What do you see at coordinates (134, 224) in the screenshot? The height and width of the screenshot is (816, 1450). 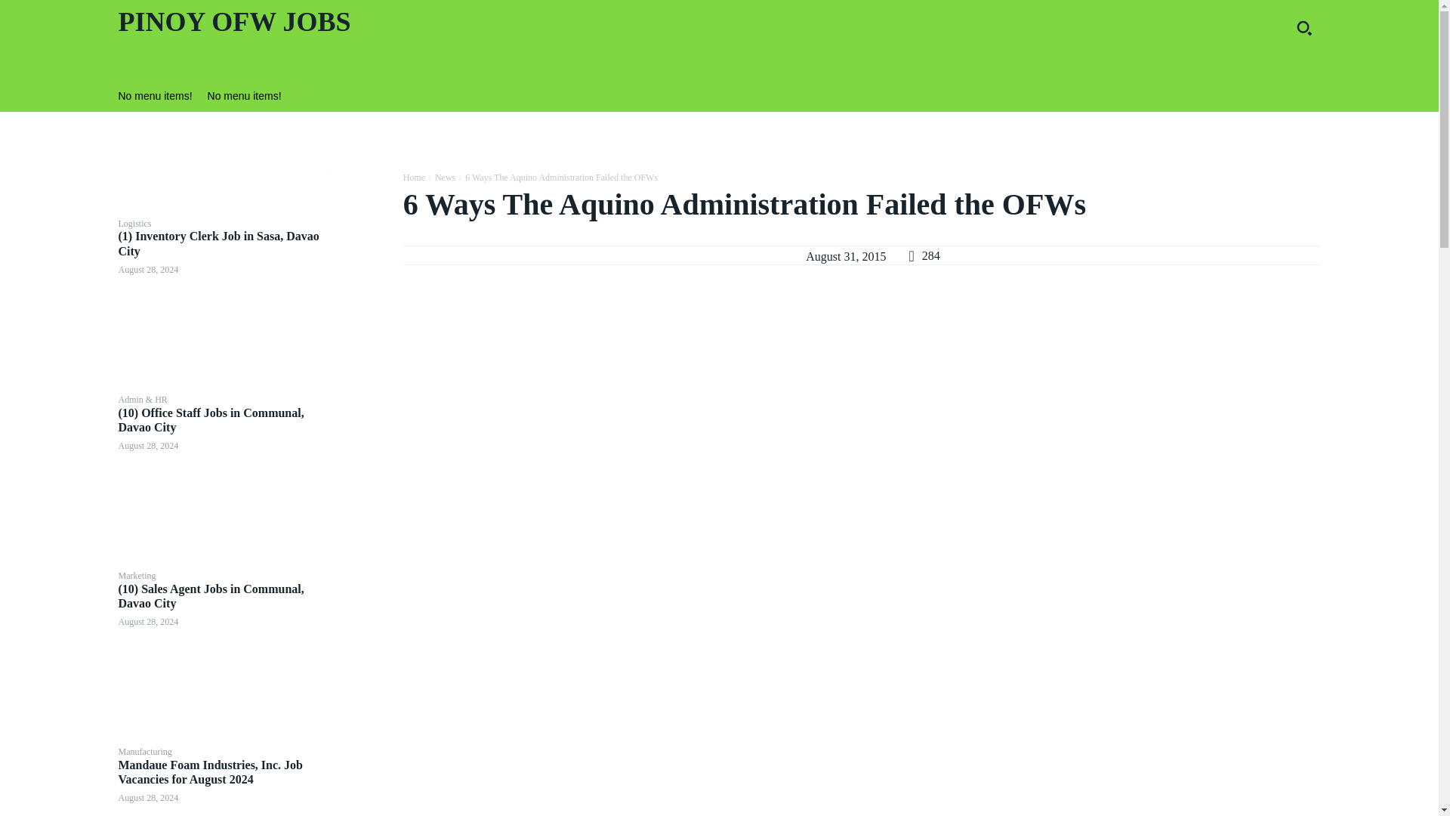 I see `Logistics` at bounding box center [134, 224].